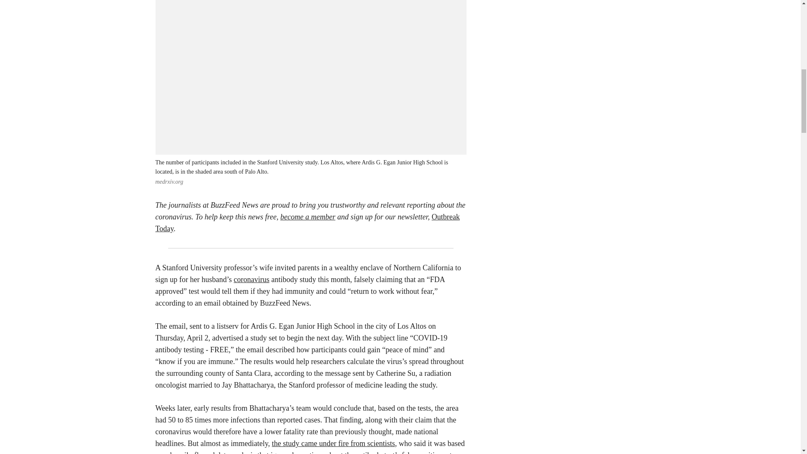 This screenshot has width=807, height=454. Describe the element at coordinates (308, 217) in the screenshot. I see `become a member` at that location.